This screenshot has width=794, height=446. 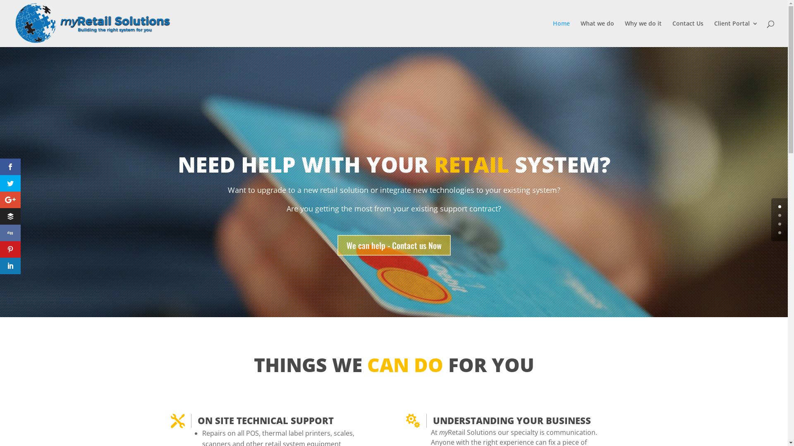 I want to click on 1, so click(x=780, y=216).